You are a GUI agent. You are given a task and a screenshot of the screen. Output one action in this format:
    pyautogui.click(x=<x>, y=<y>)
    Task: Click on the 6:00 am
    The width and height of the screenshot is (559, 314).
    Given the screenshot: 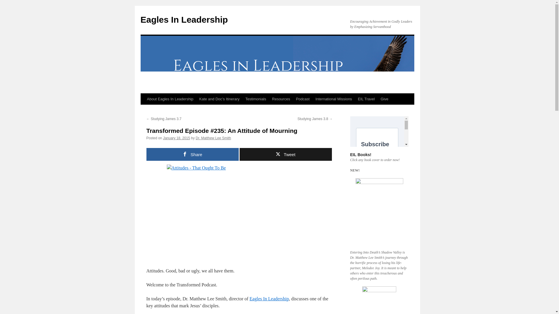 What is the action you would take?
    pyautogui.click(x=176, y=138)
    